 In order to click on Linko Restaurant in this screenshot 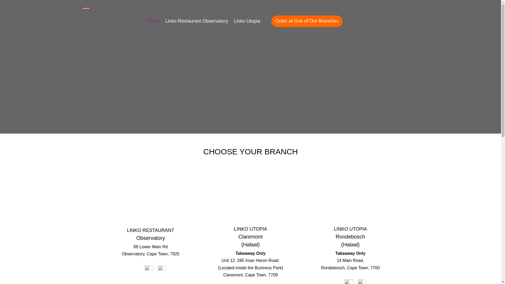, I will do `click(86, 23)`.